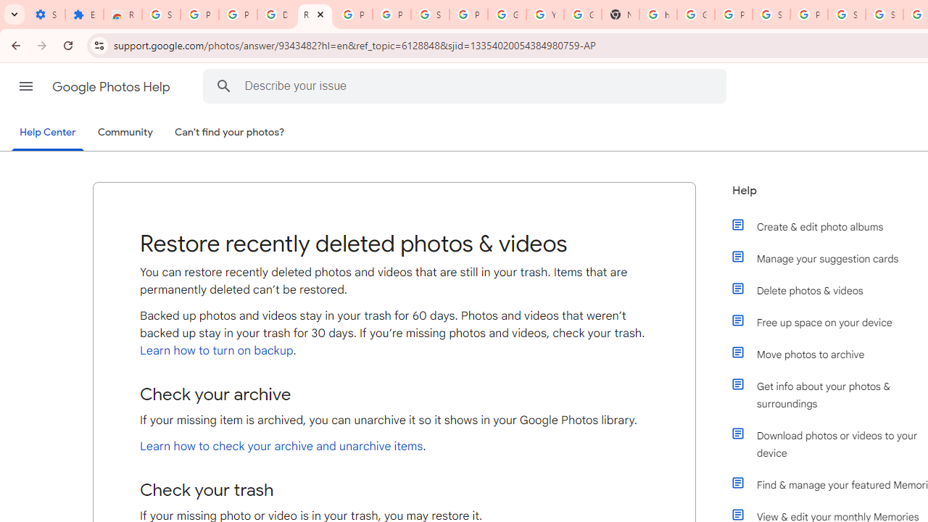  Describe the element at coordinates (42, 45) in the screenshot. I see `Forward` at that location.